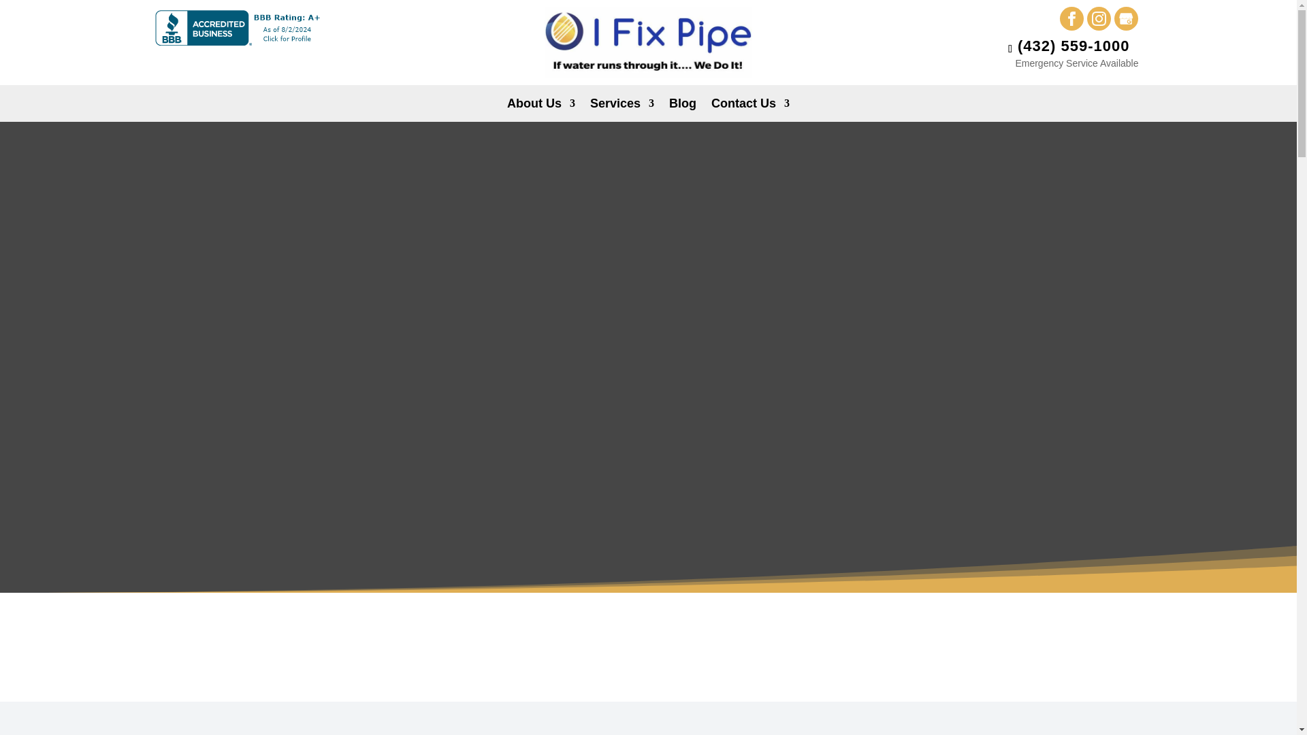 Image resolution: width=1307 pixels, height=735 pixels. What do you see at coordinates (648, 42) in the screenshot?
I see `I-Fix-Pipe-logo` at bounding box center [648, 42].